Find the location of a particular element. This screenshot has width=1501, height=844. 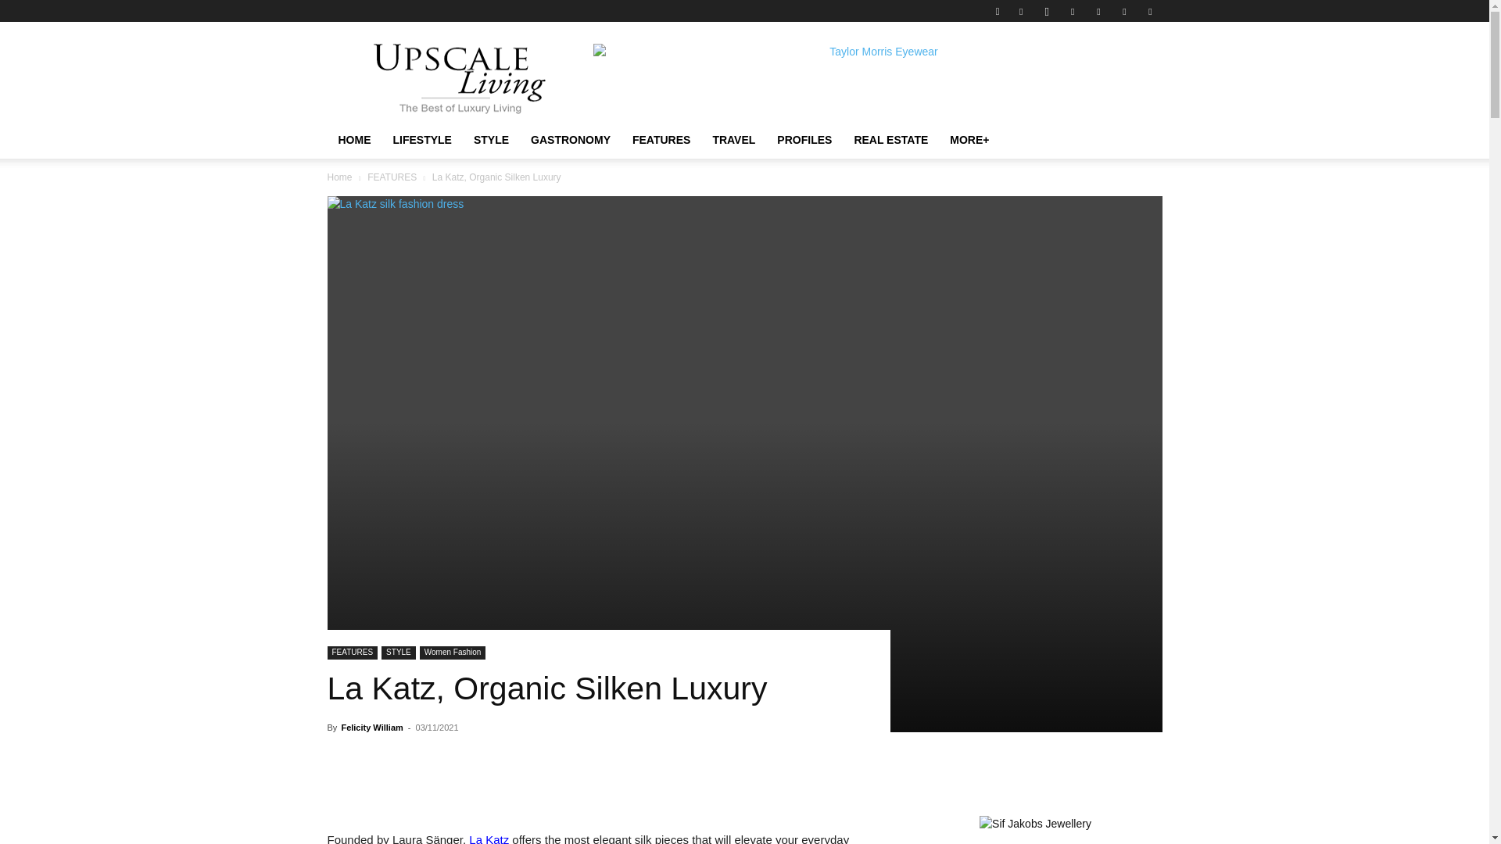

Instagram is located at coordinates (1046, 11).